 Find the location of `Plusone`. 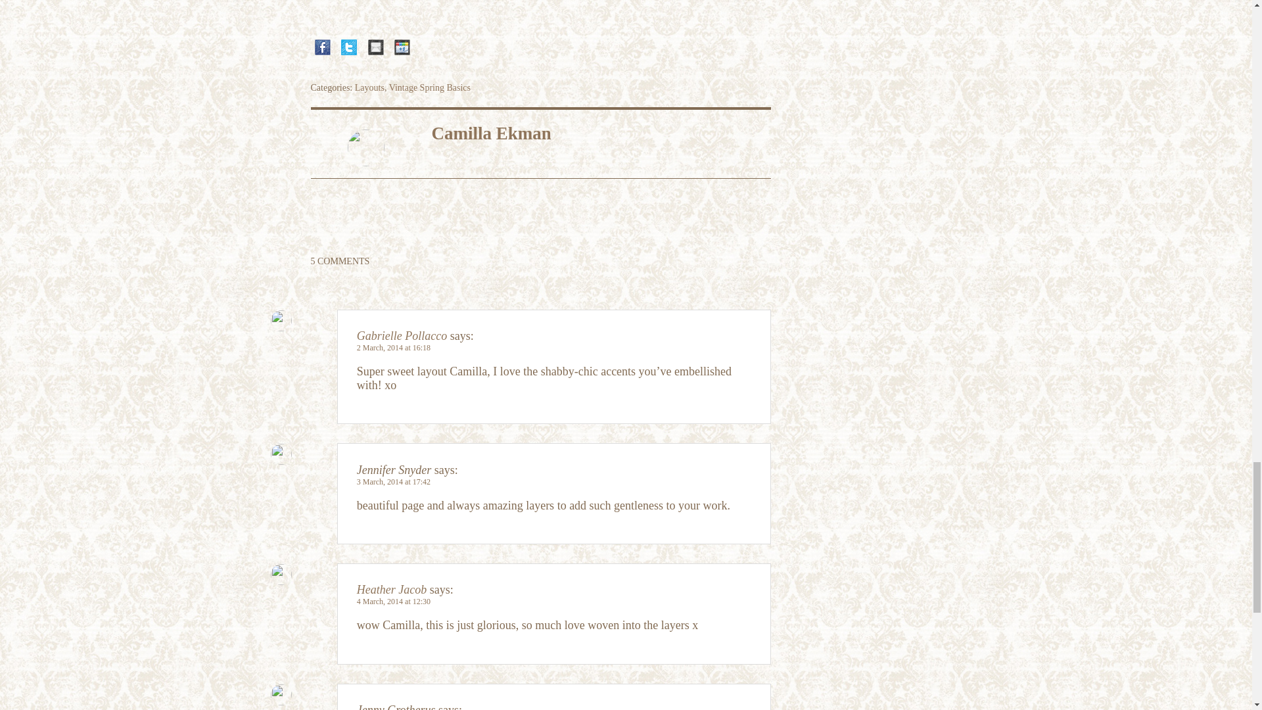

Plusone is located at coordinates (402, 51).